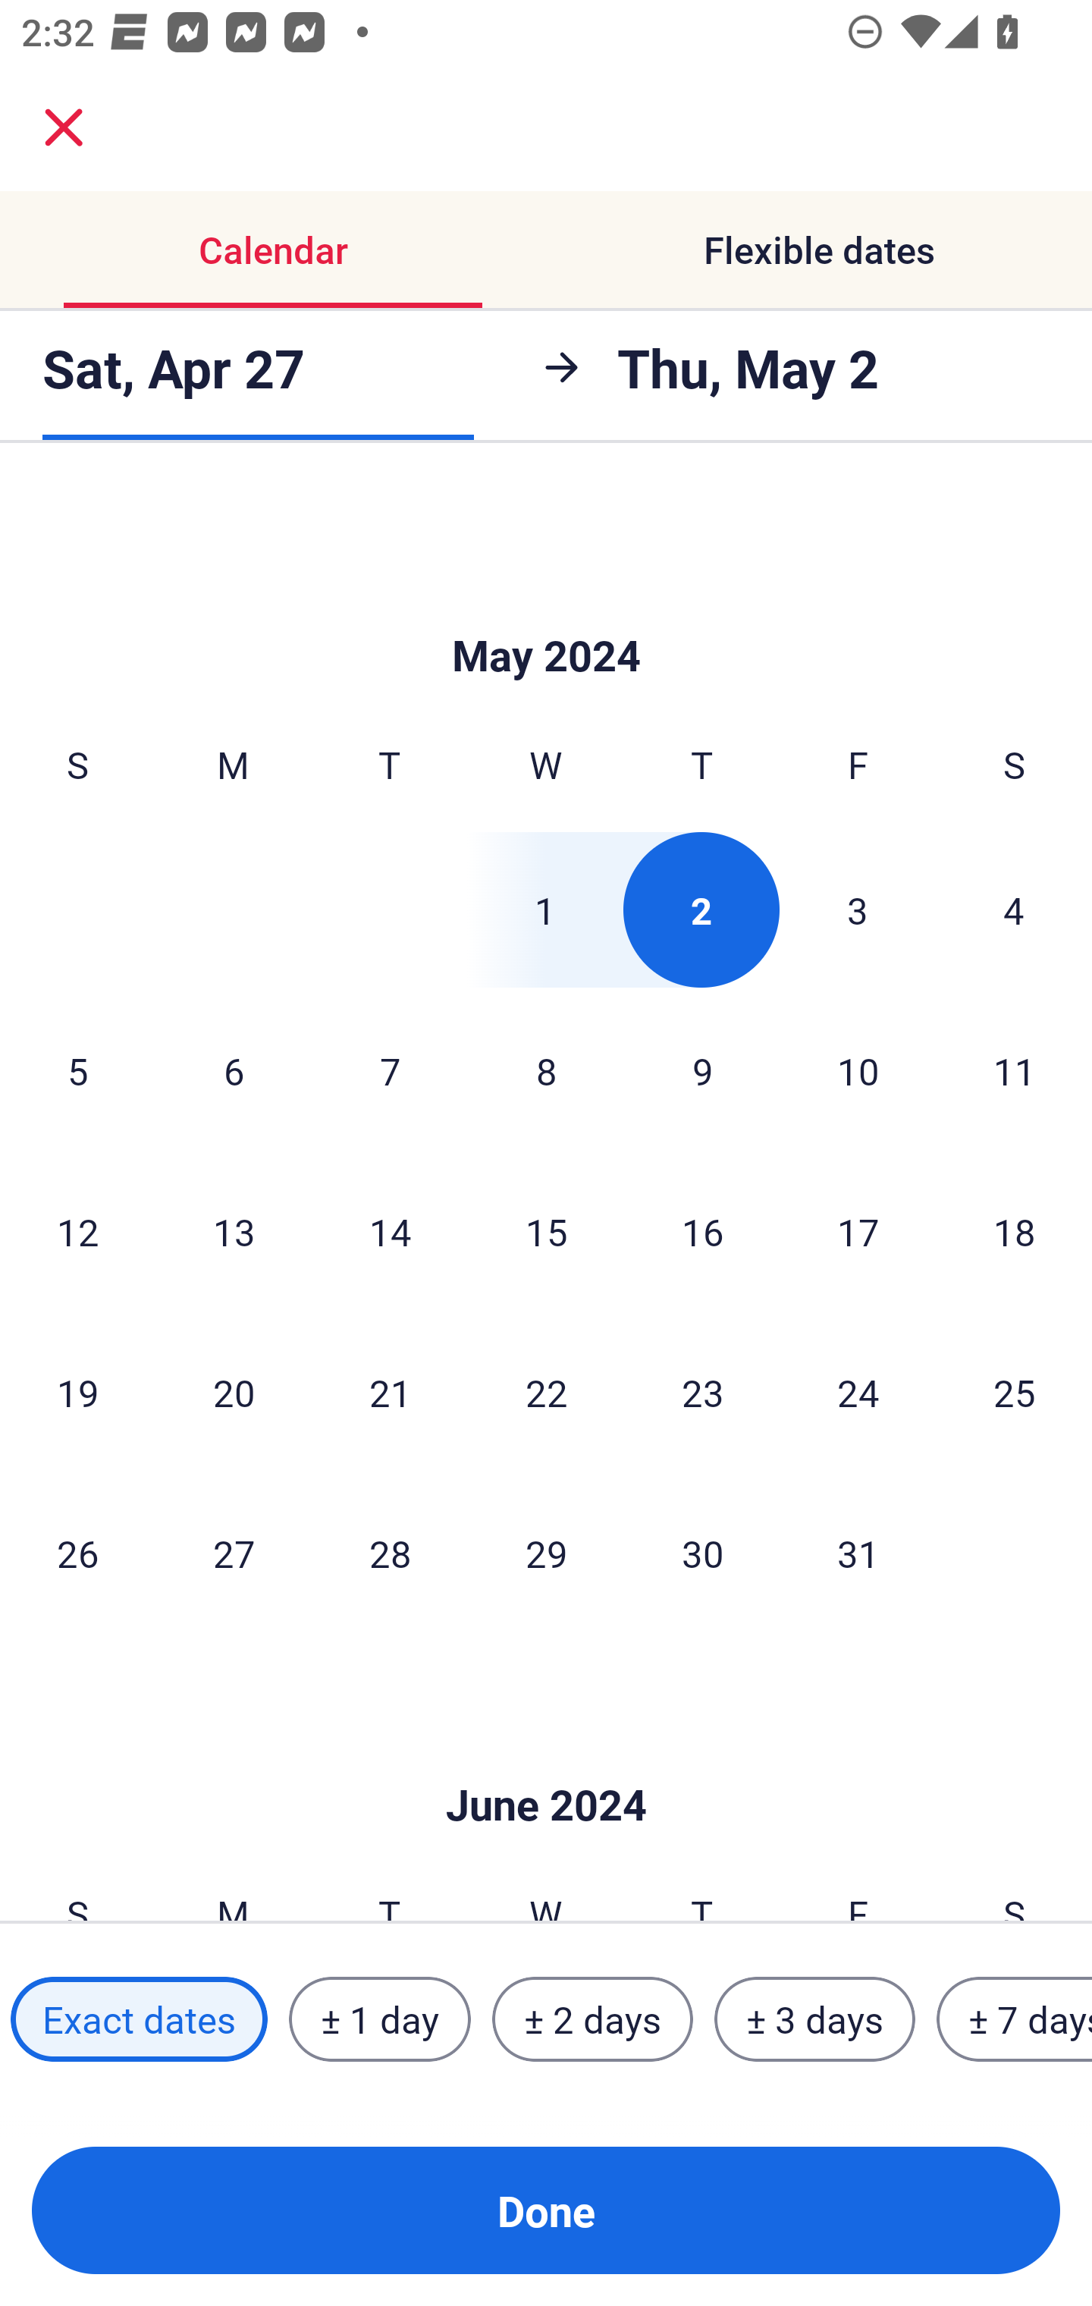 The height and width of the screenshot is (2306, 1092). What do you see at coordinates (77, 1231) in the screenshot?
I see `12 Sunday, May 12, 2024` at bounding box center [77, 1231].